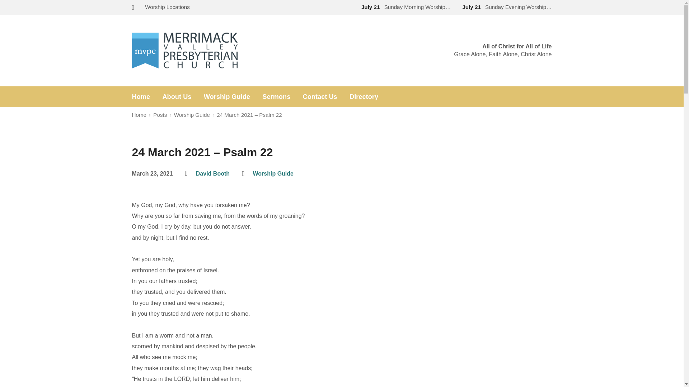  Describe the element at coordinates (227, 97) in the screenshot. I see `Worship Guide` at that location.